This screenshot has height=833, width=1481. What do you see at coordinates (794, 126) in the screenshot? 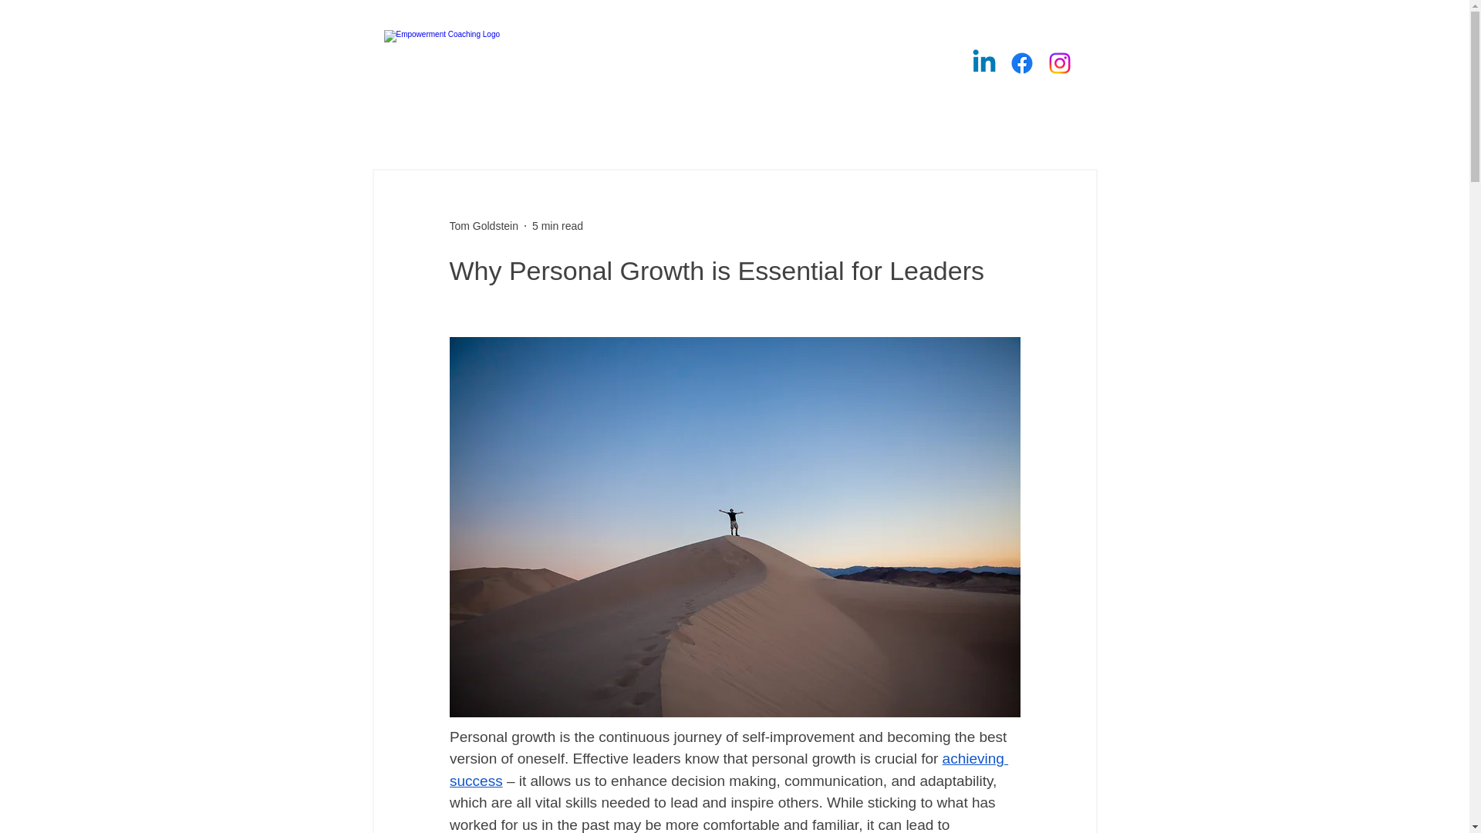
I see `Testimonials` at bounding box center [794, 126].